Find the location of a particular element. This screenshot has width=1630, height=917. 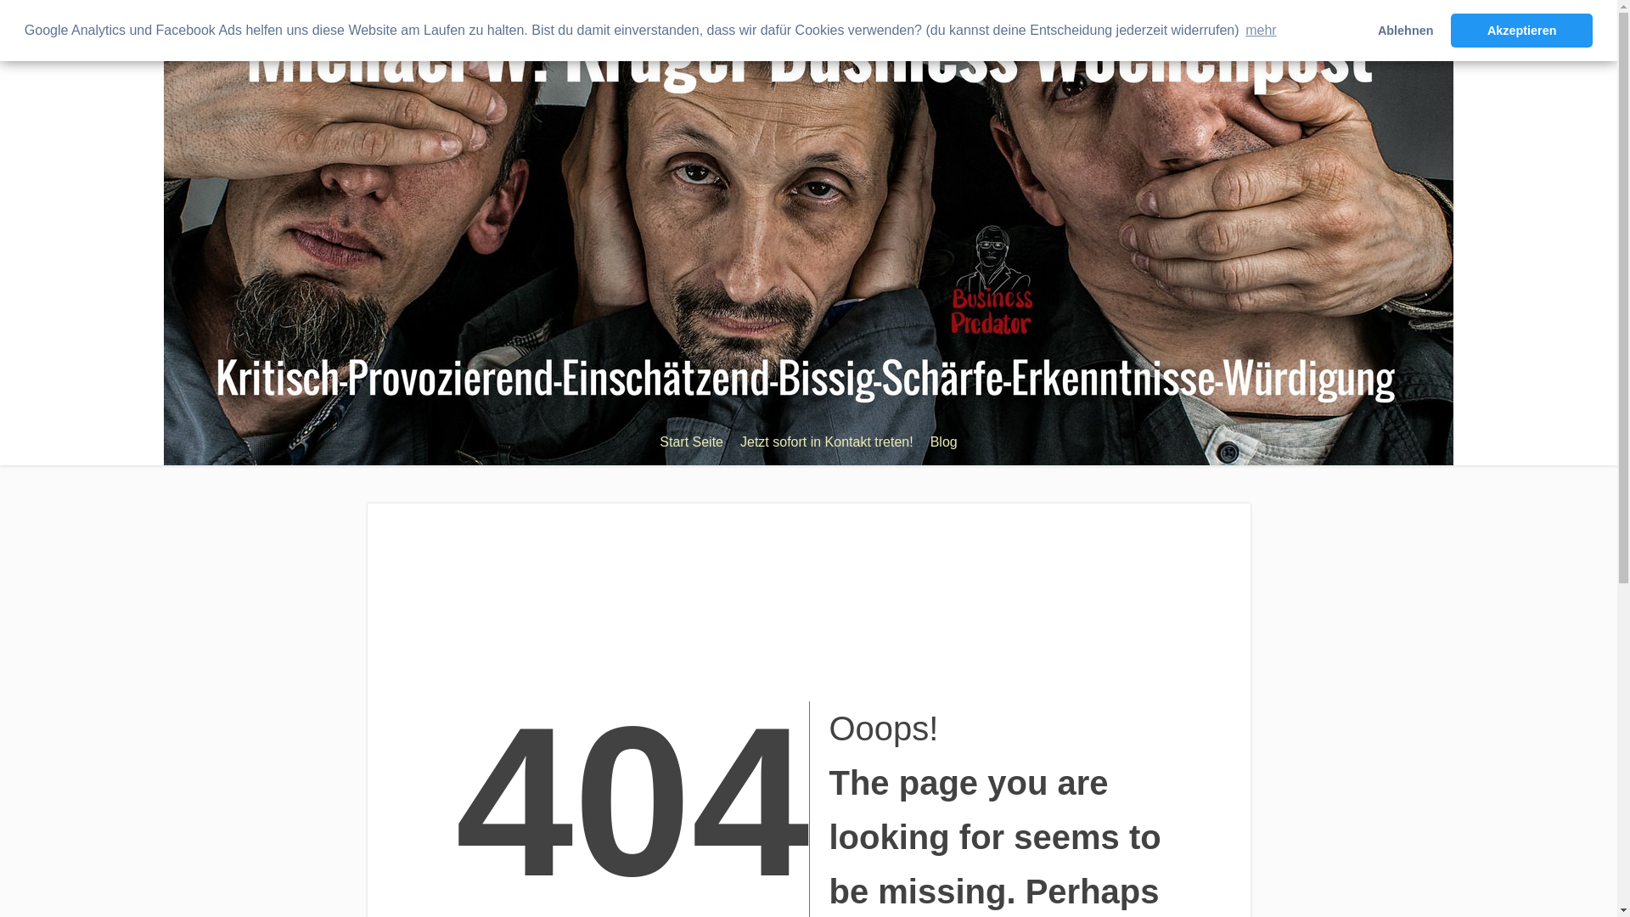

mehr is located at coordinates (1262, 31).